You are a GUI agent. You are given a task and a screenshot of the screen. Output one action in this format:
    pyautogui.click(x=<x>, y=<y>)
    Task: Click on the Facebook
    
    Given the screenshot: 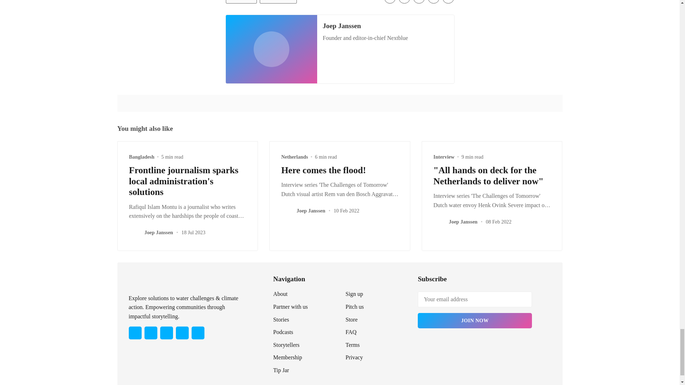 What is the action you would take?
    pyautogui.click(x=150, y=333)
    